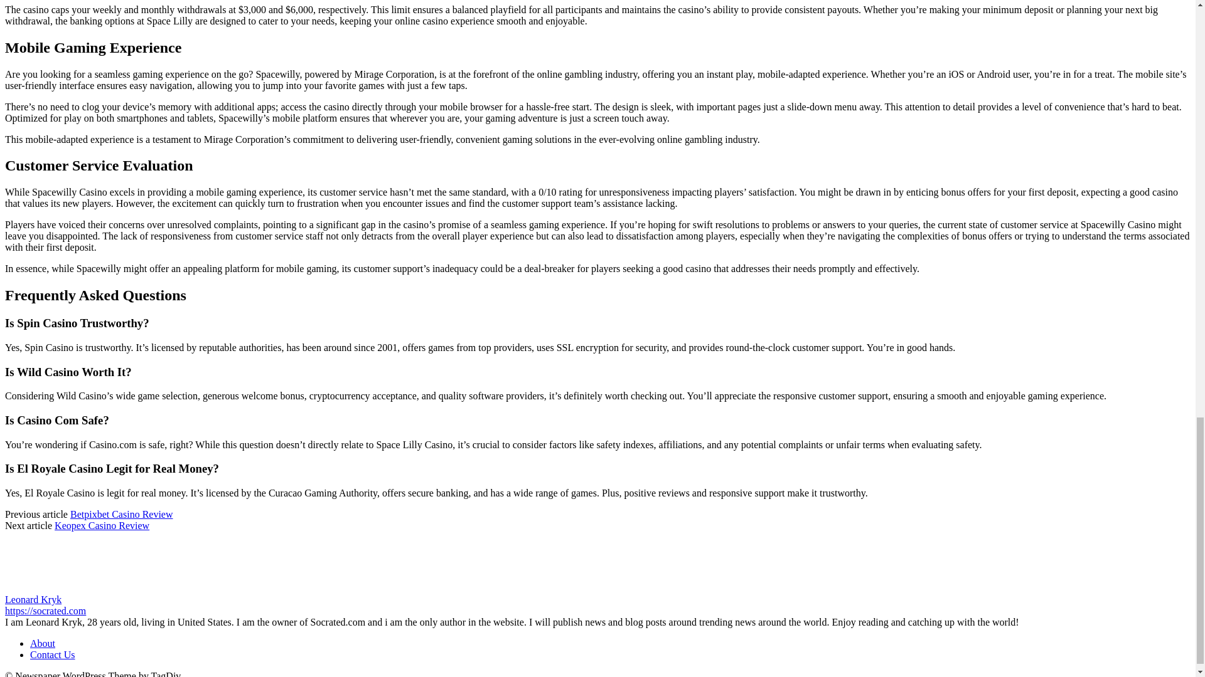 The image size is (1205, 677). I want to click on About, so click(43, 643).